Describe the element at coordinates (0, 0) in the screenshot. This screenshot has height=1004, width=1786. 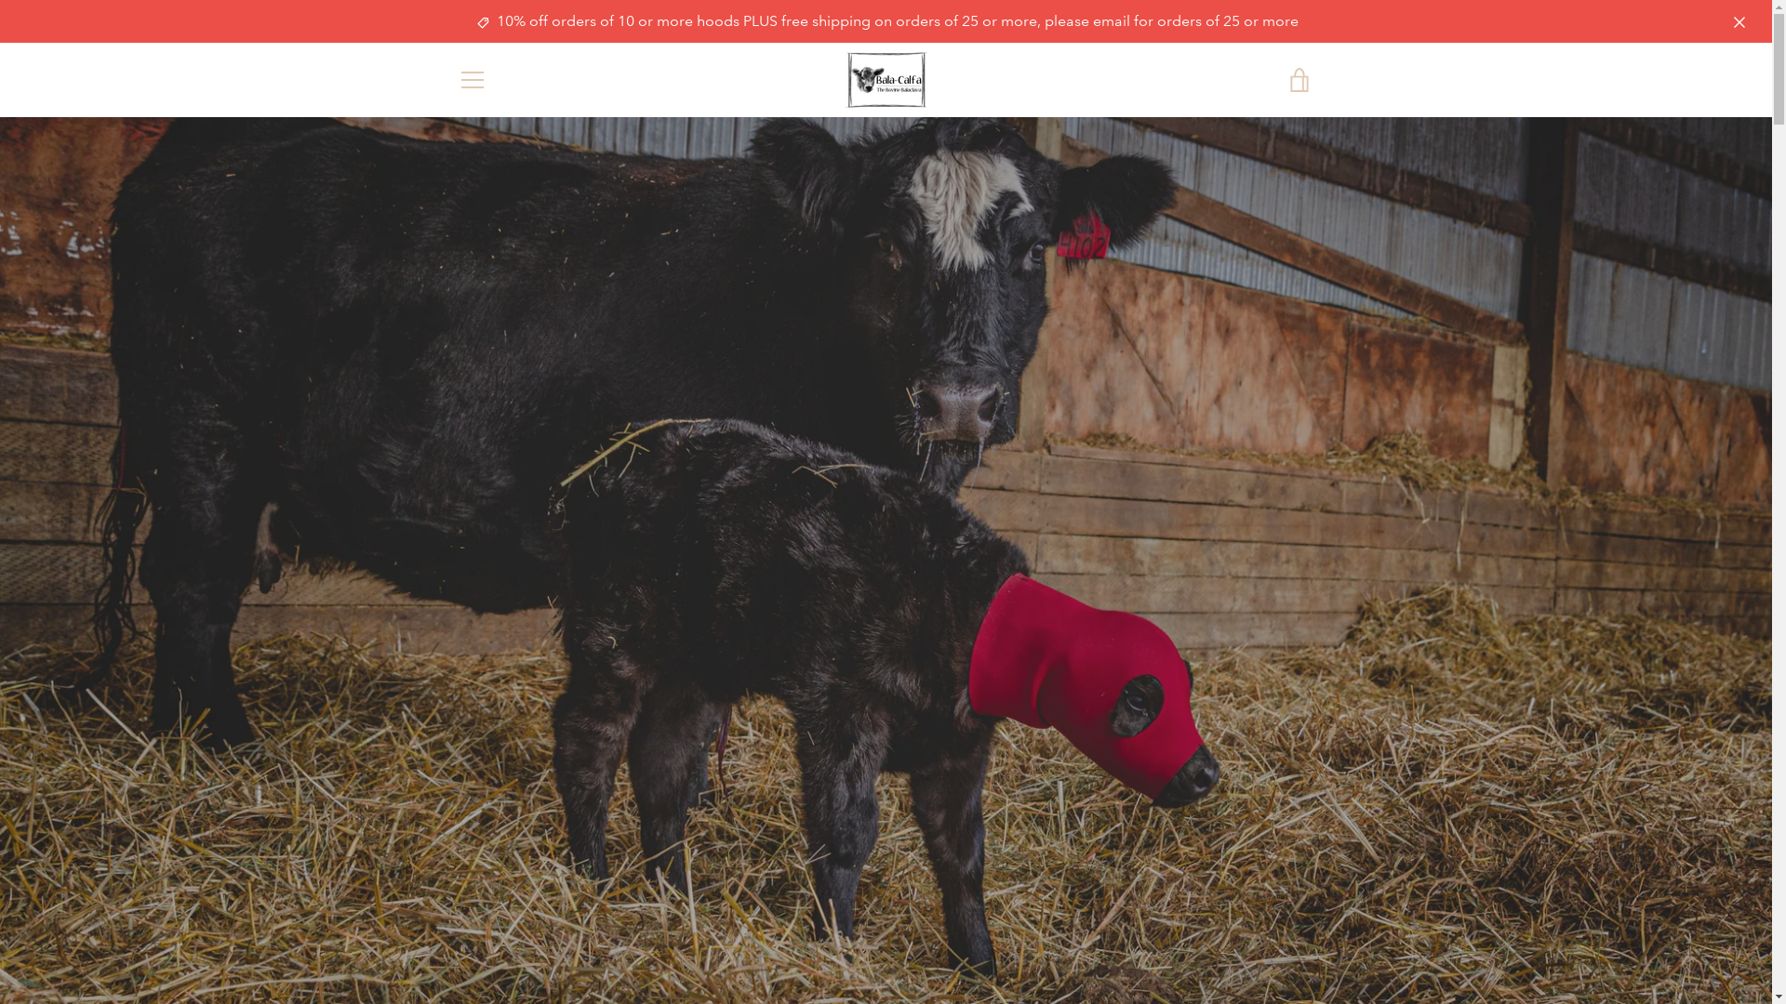
I see `Skip to content` at that location.